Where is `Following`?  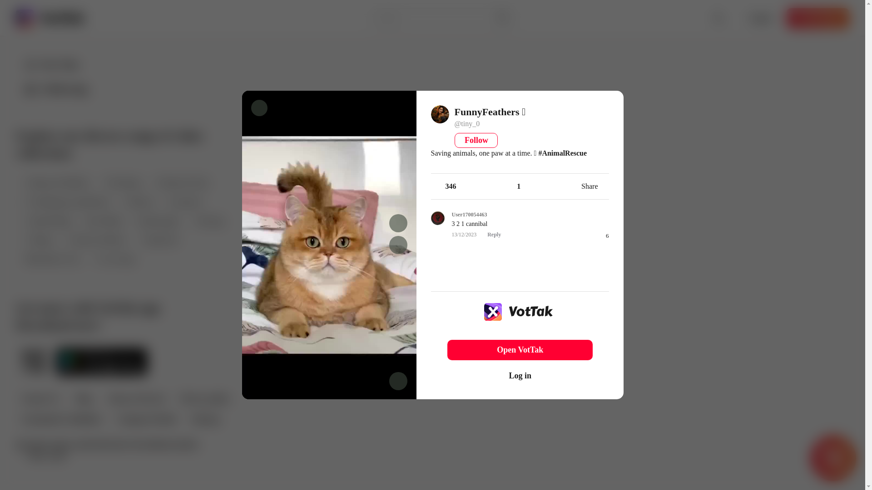
Following is located at coordinates (55, 89).